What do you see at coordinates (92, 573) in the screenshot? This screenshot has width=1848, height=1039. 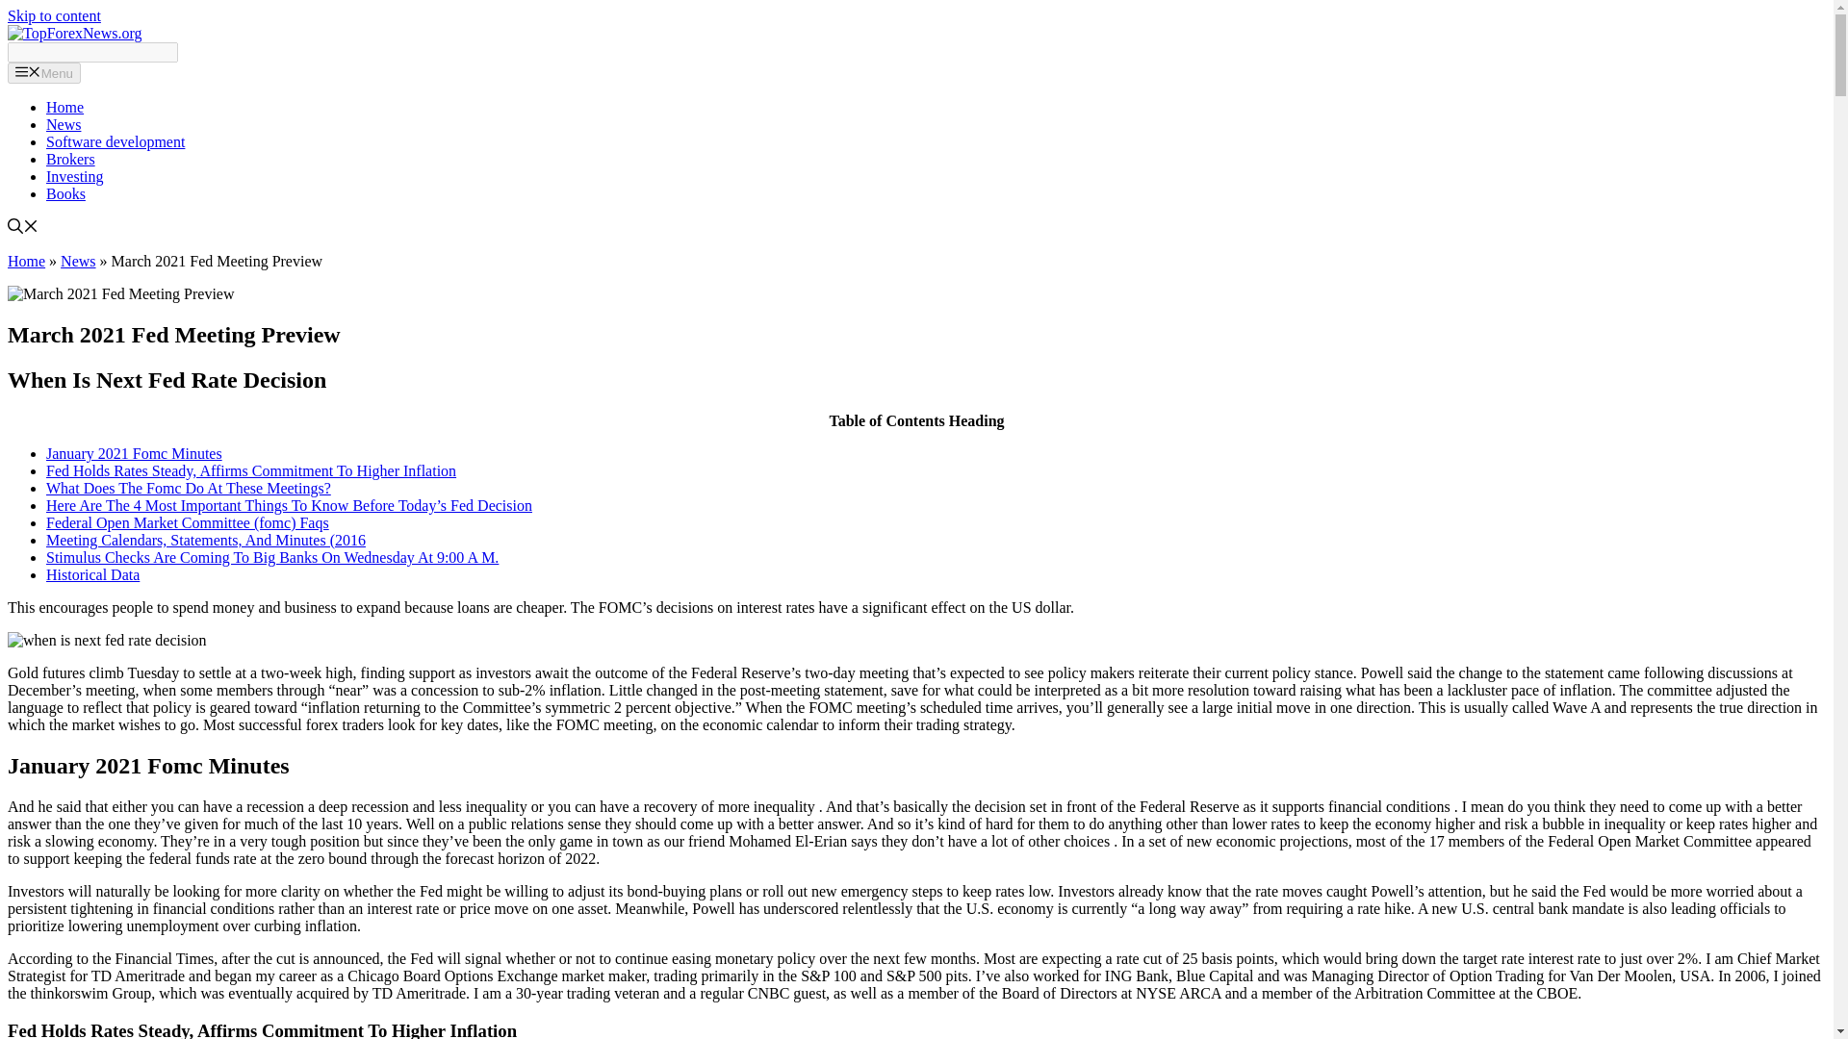 I see `Historical Data` at bounding box center [92, 573].